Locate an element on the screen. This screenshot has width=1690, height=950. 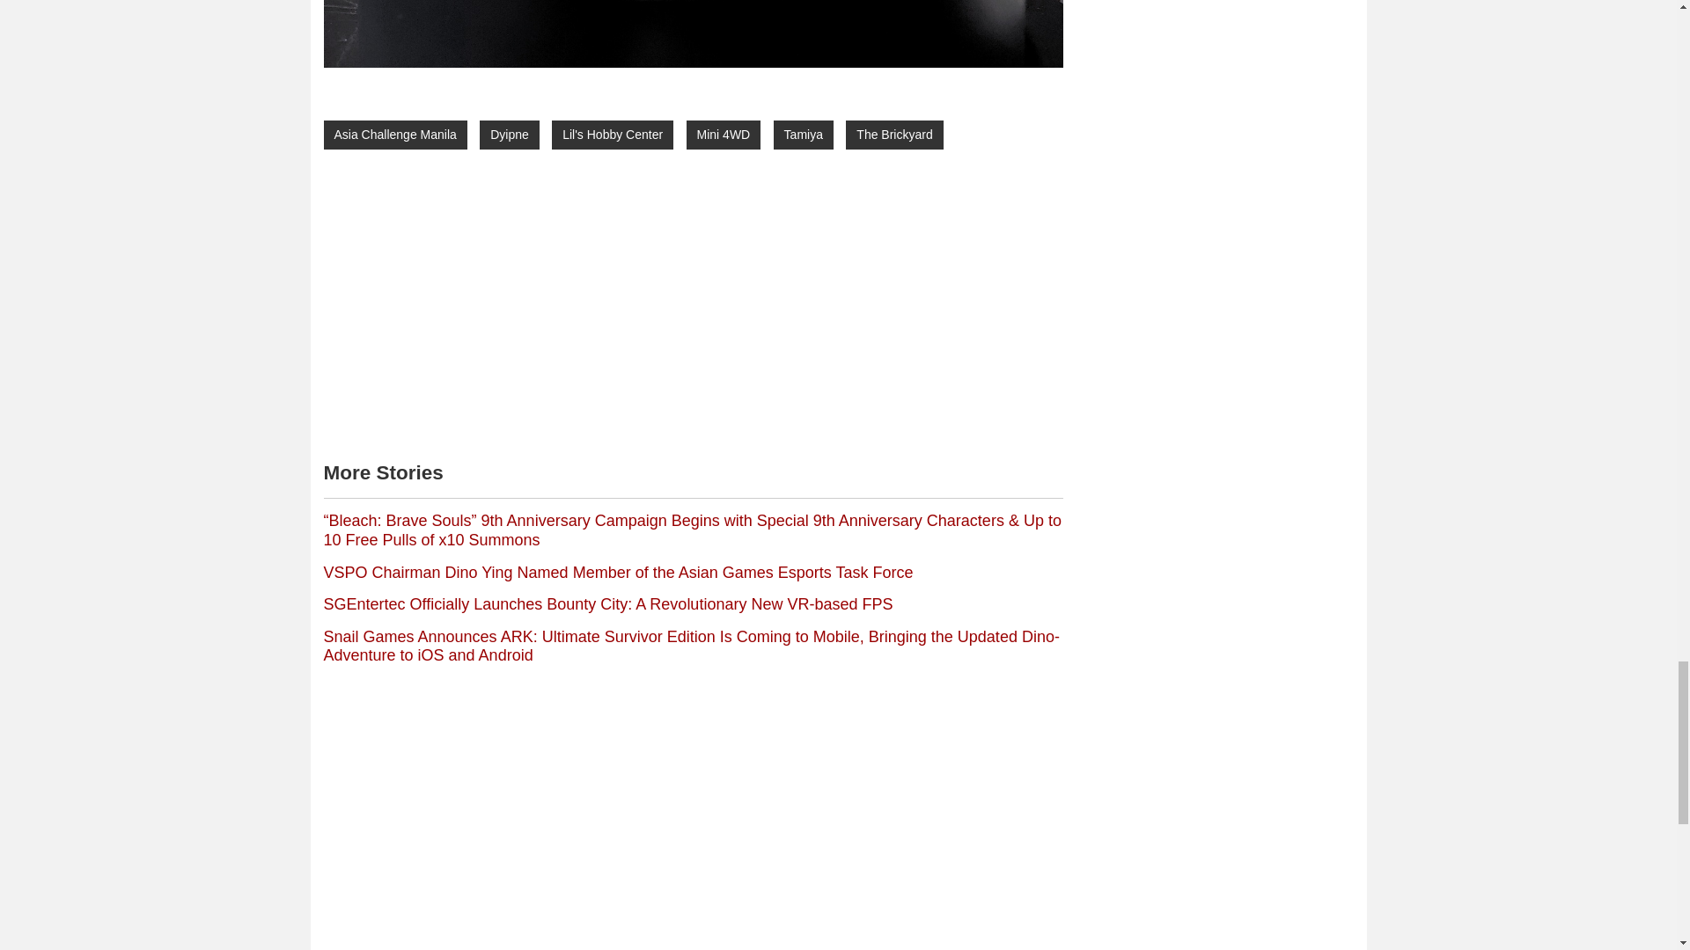
Dyipne is located at coordinates (509, 135).